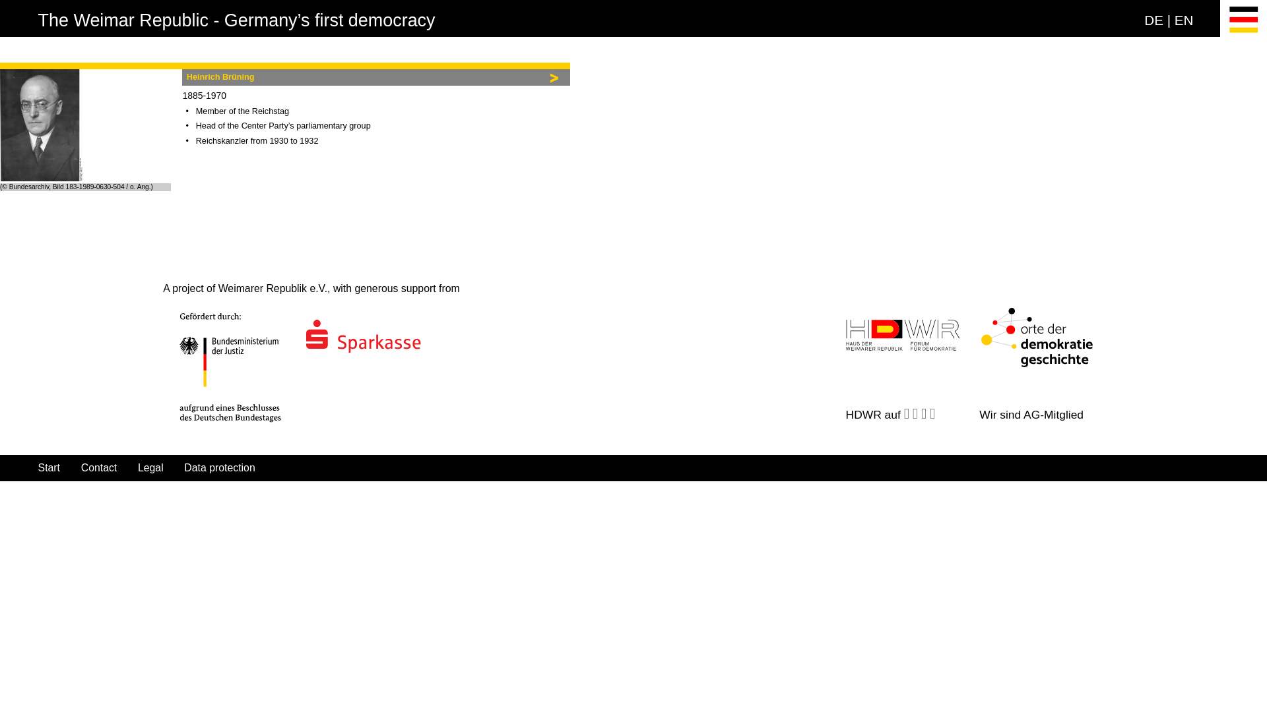  I want to click on show english contents, so click(1184, 20).